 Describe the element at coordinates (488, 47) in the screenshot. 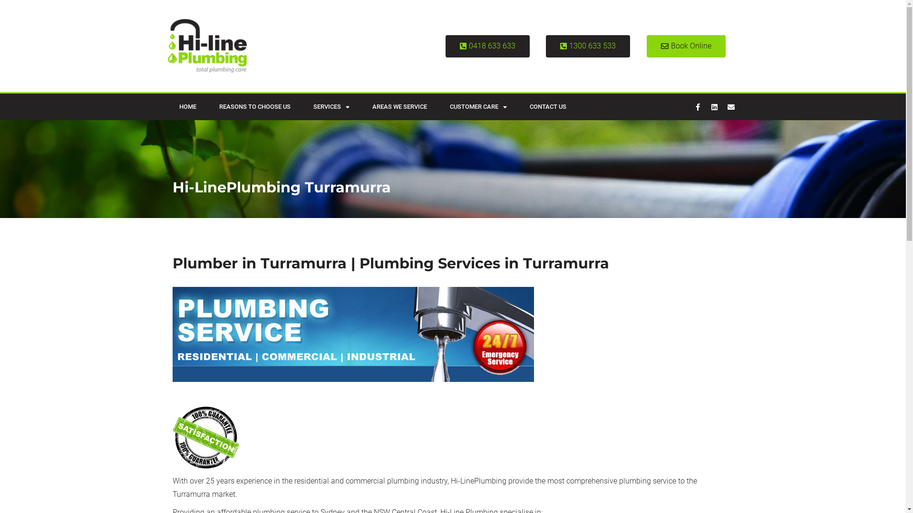

I see `0418 633 633` at that location.